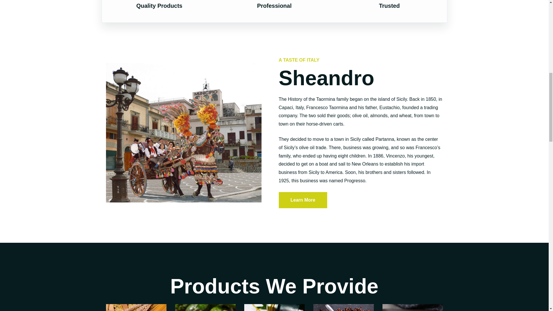  I want to click on Learn More, so click(303, 200).